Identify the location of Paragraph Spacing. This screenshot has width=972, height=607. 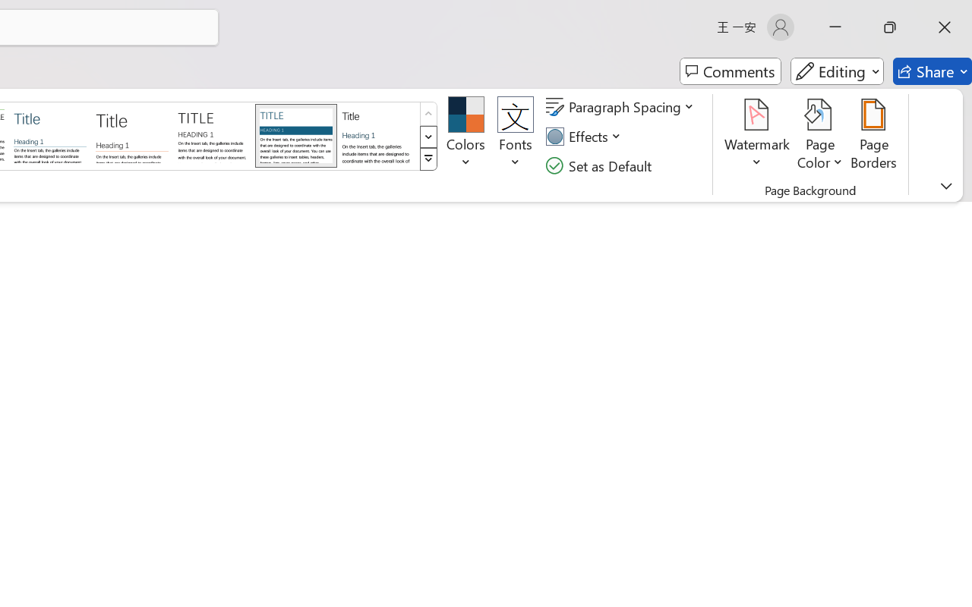
(622, 107).